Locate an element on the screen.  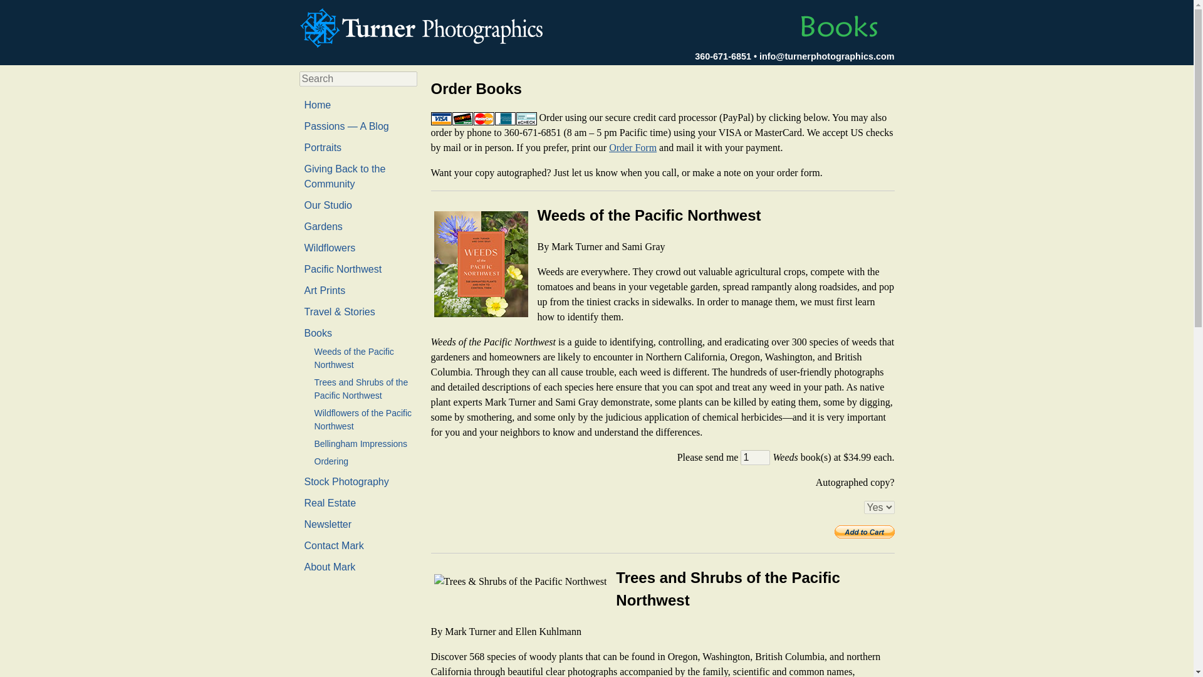
1 is located at coordinates (755, 458).